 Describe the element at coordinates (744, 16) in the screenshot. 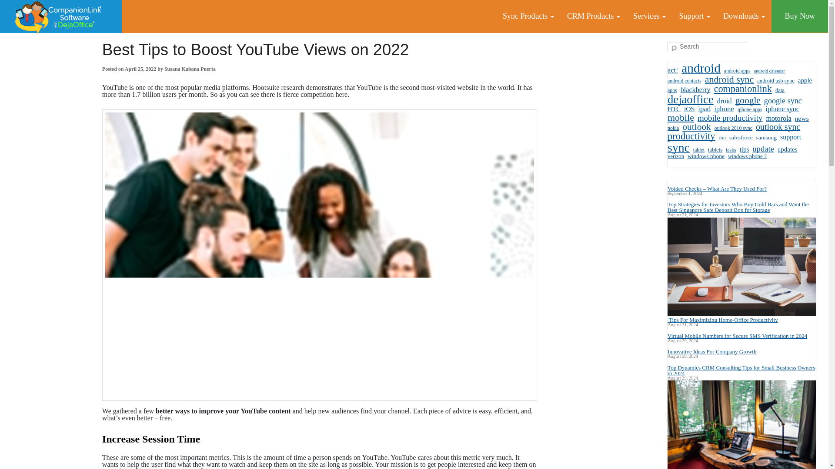

I see `Downloads` at that location.